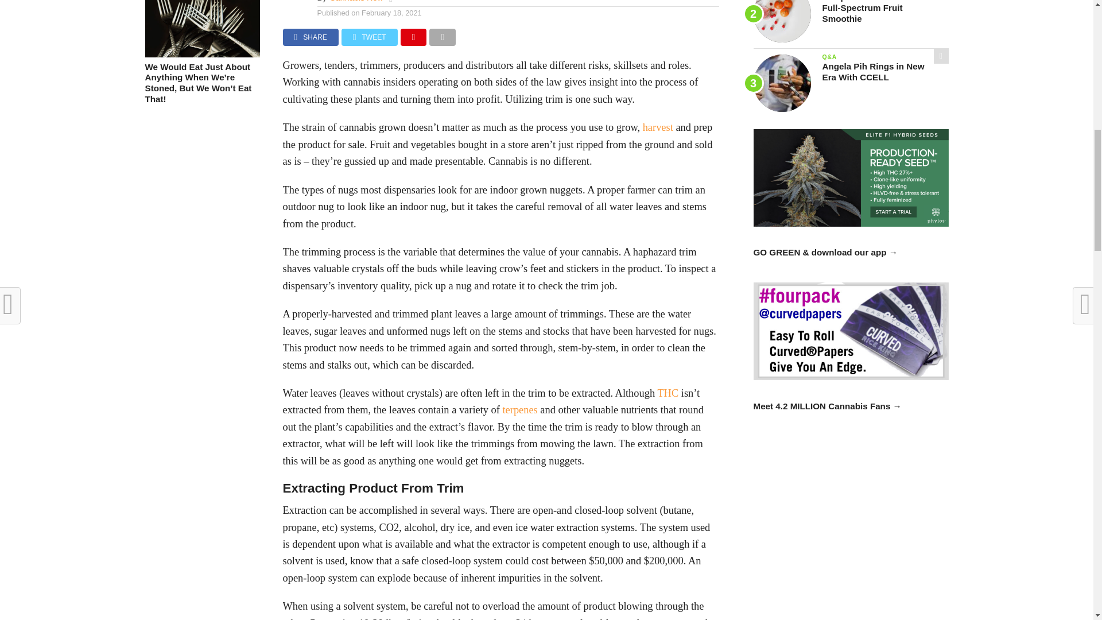  What do you see at coordinates (356, 1) in the screenshot?
I see `Posts by Cannabis Now` at bounding box center [356, 1].